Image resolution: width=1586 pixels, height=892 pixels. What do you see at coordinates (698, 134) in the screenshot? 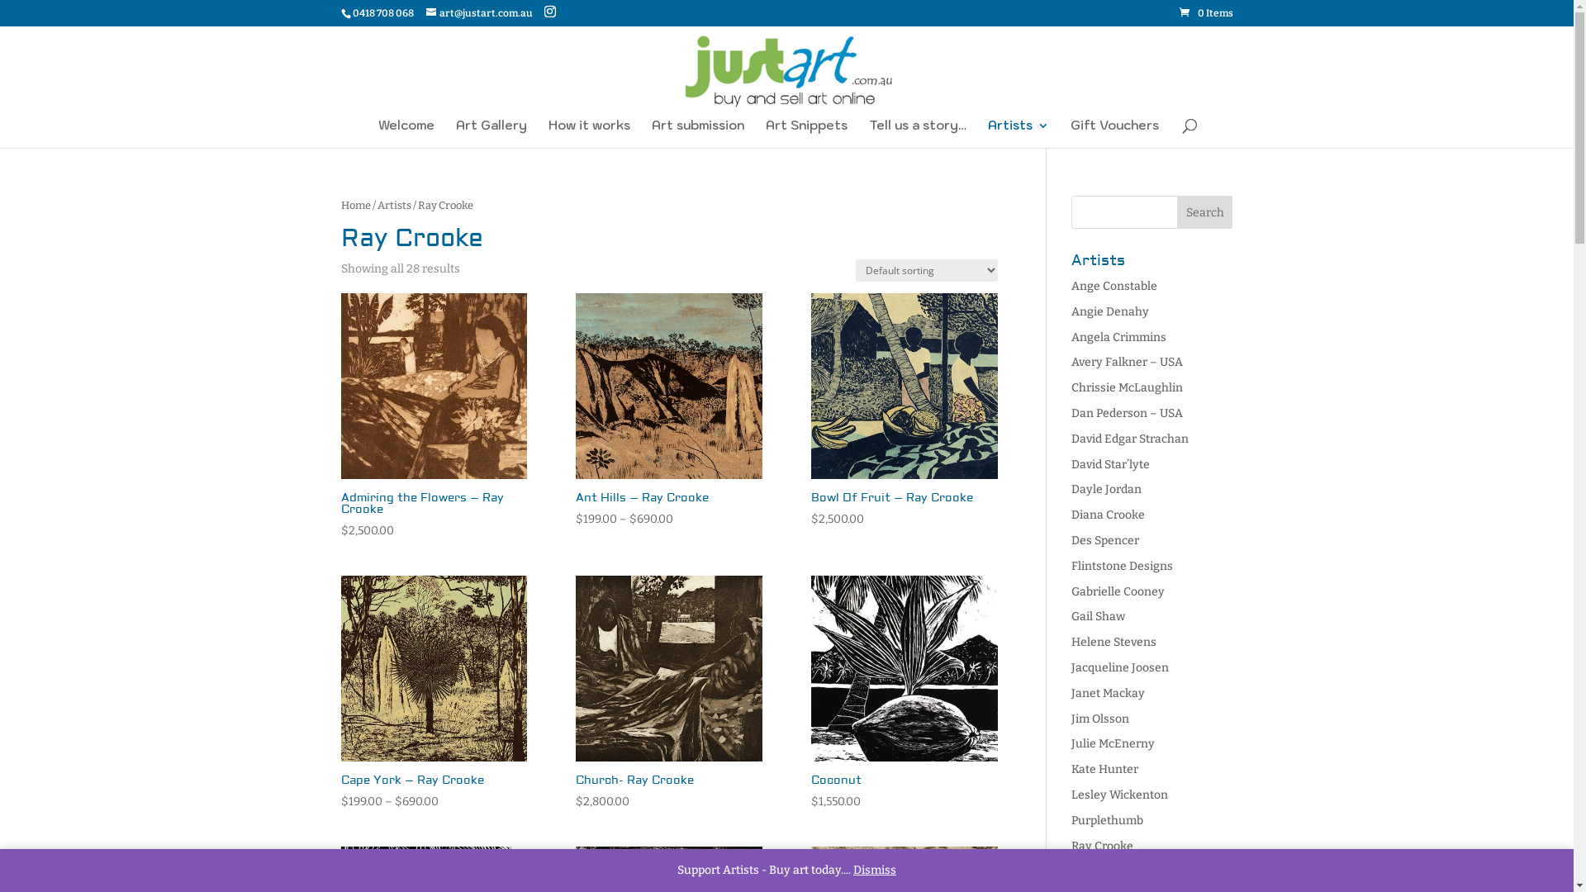
I see `Art submission` at bounding box center [698, 134].